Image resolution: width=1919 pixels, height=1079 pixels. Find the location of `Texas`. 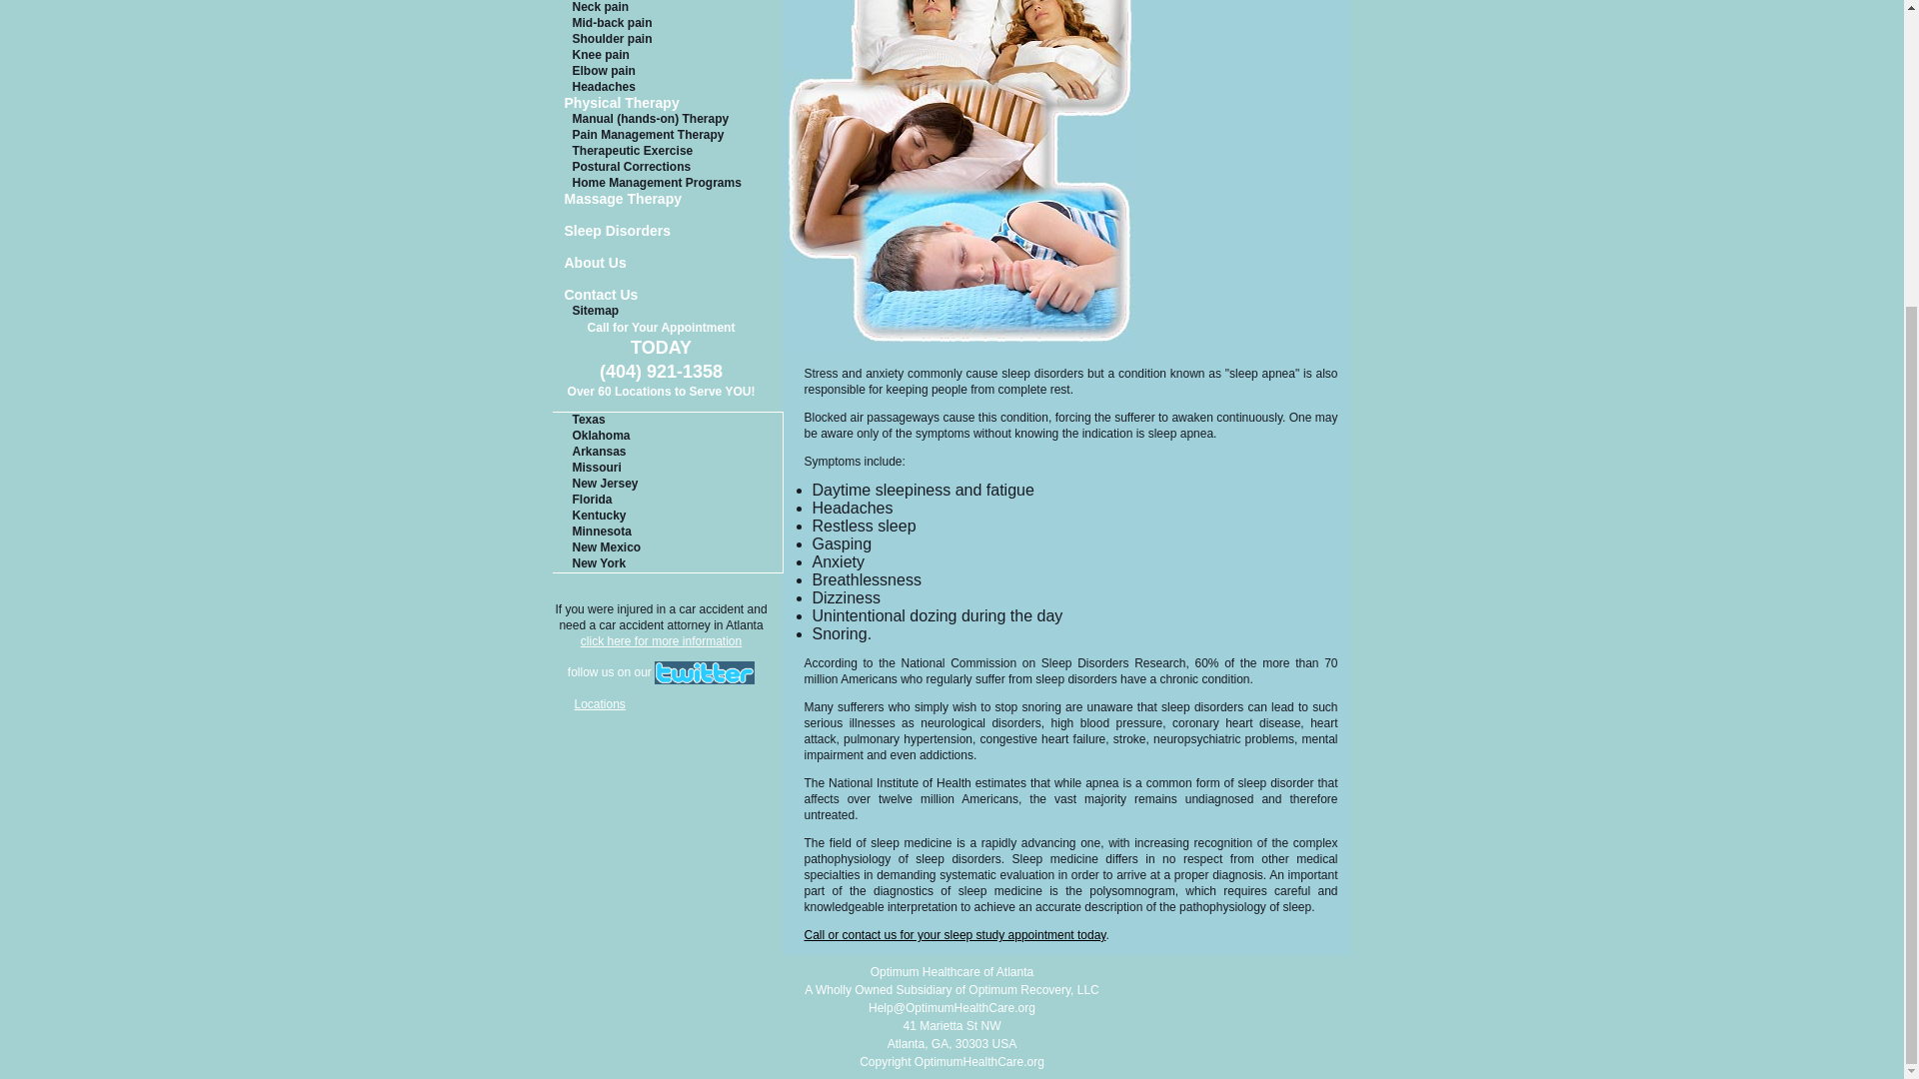

Texas is located at coordinates (666, 420).